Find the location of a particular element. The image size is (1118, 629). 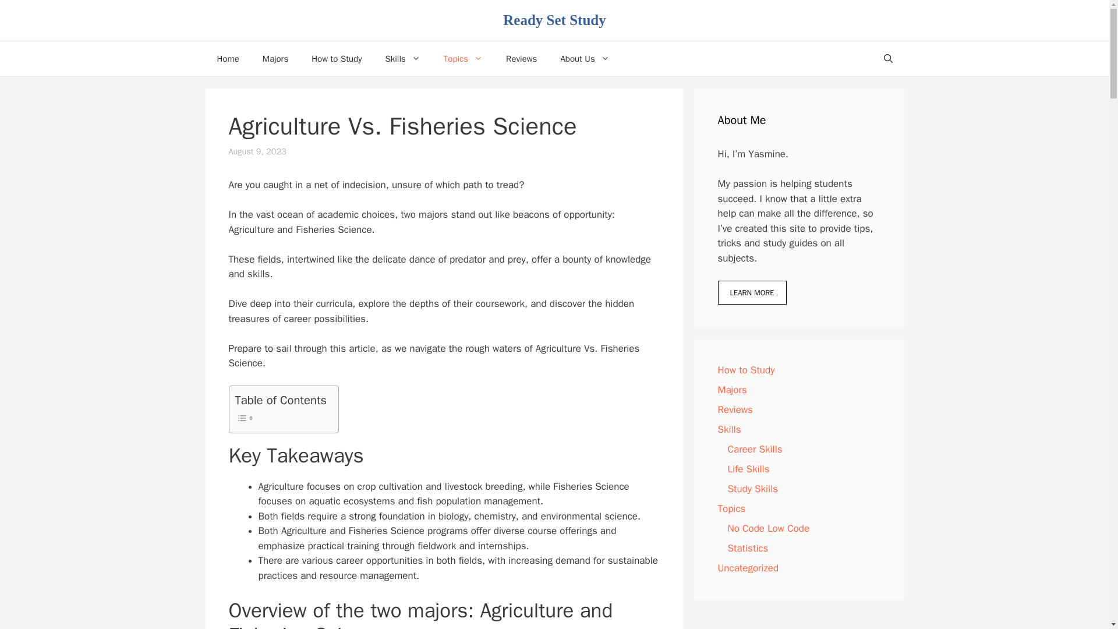

Ready Set Study is located at coordinates (554, 20).